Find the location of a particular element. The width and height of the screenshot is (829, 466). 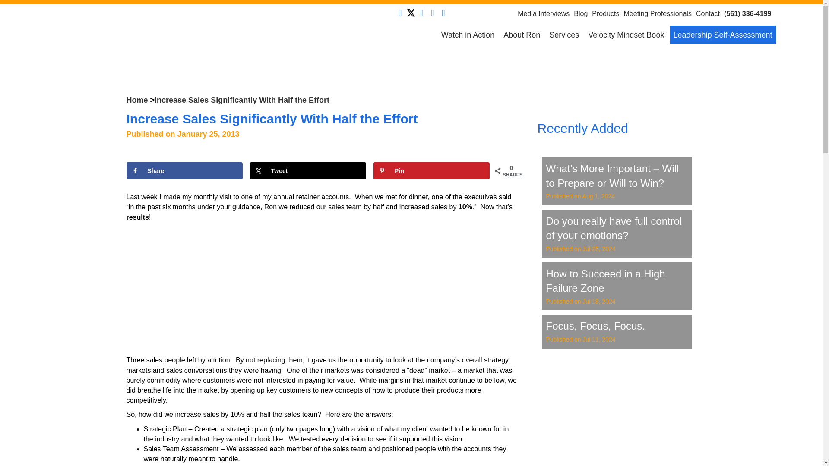

Contact is located at coordinates (710, 13).